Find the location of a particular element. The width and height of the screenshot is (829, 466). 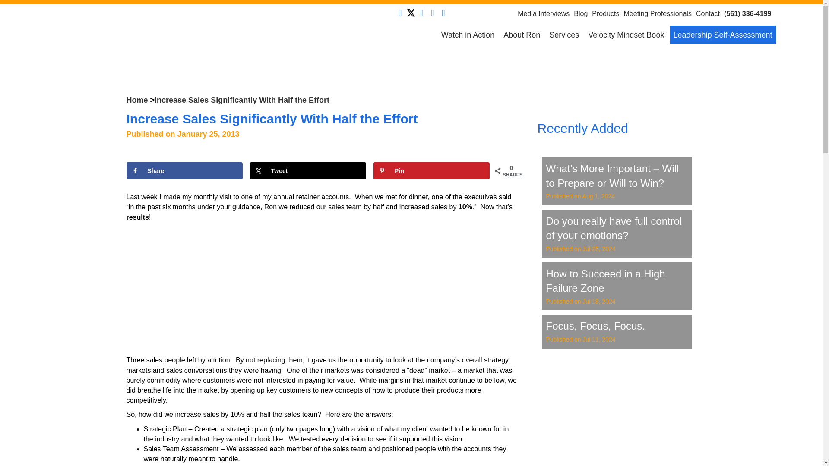

Contact is located at coordinates (710, 13).